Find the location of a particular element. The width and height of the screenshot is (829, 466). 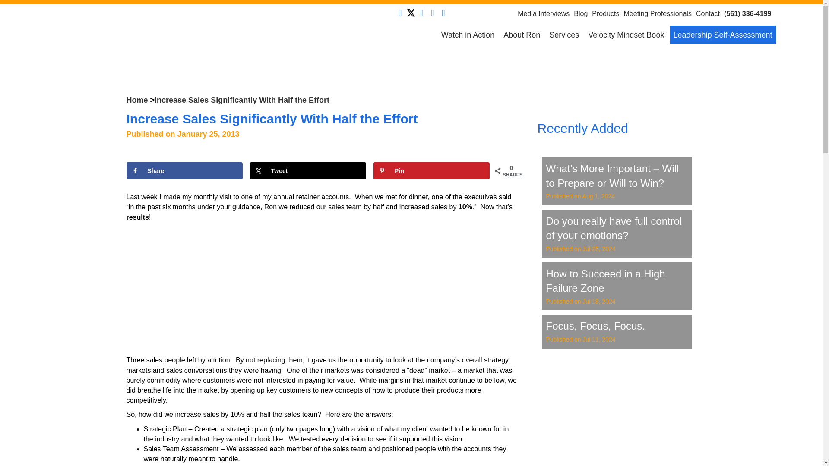

Contact is located at coordinates (710, 13).